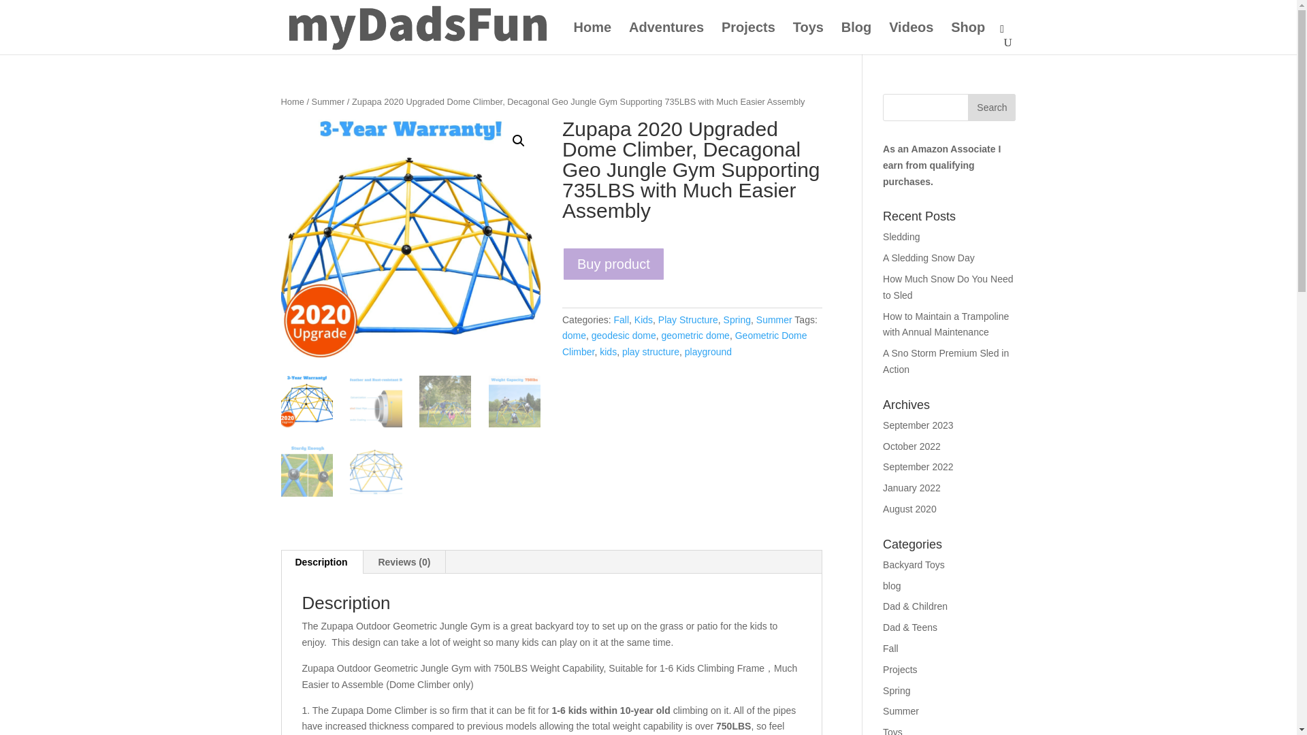 The width and height of the screenshot is (1307, 735). Describe the element at coordinates (666, 38) in the screenshot. I see `Adventures` at that location.